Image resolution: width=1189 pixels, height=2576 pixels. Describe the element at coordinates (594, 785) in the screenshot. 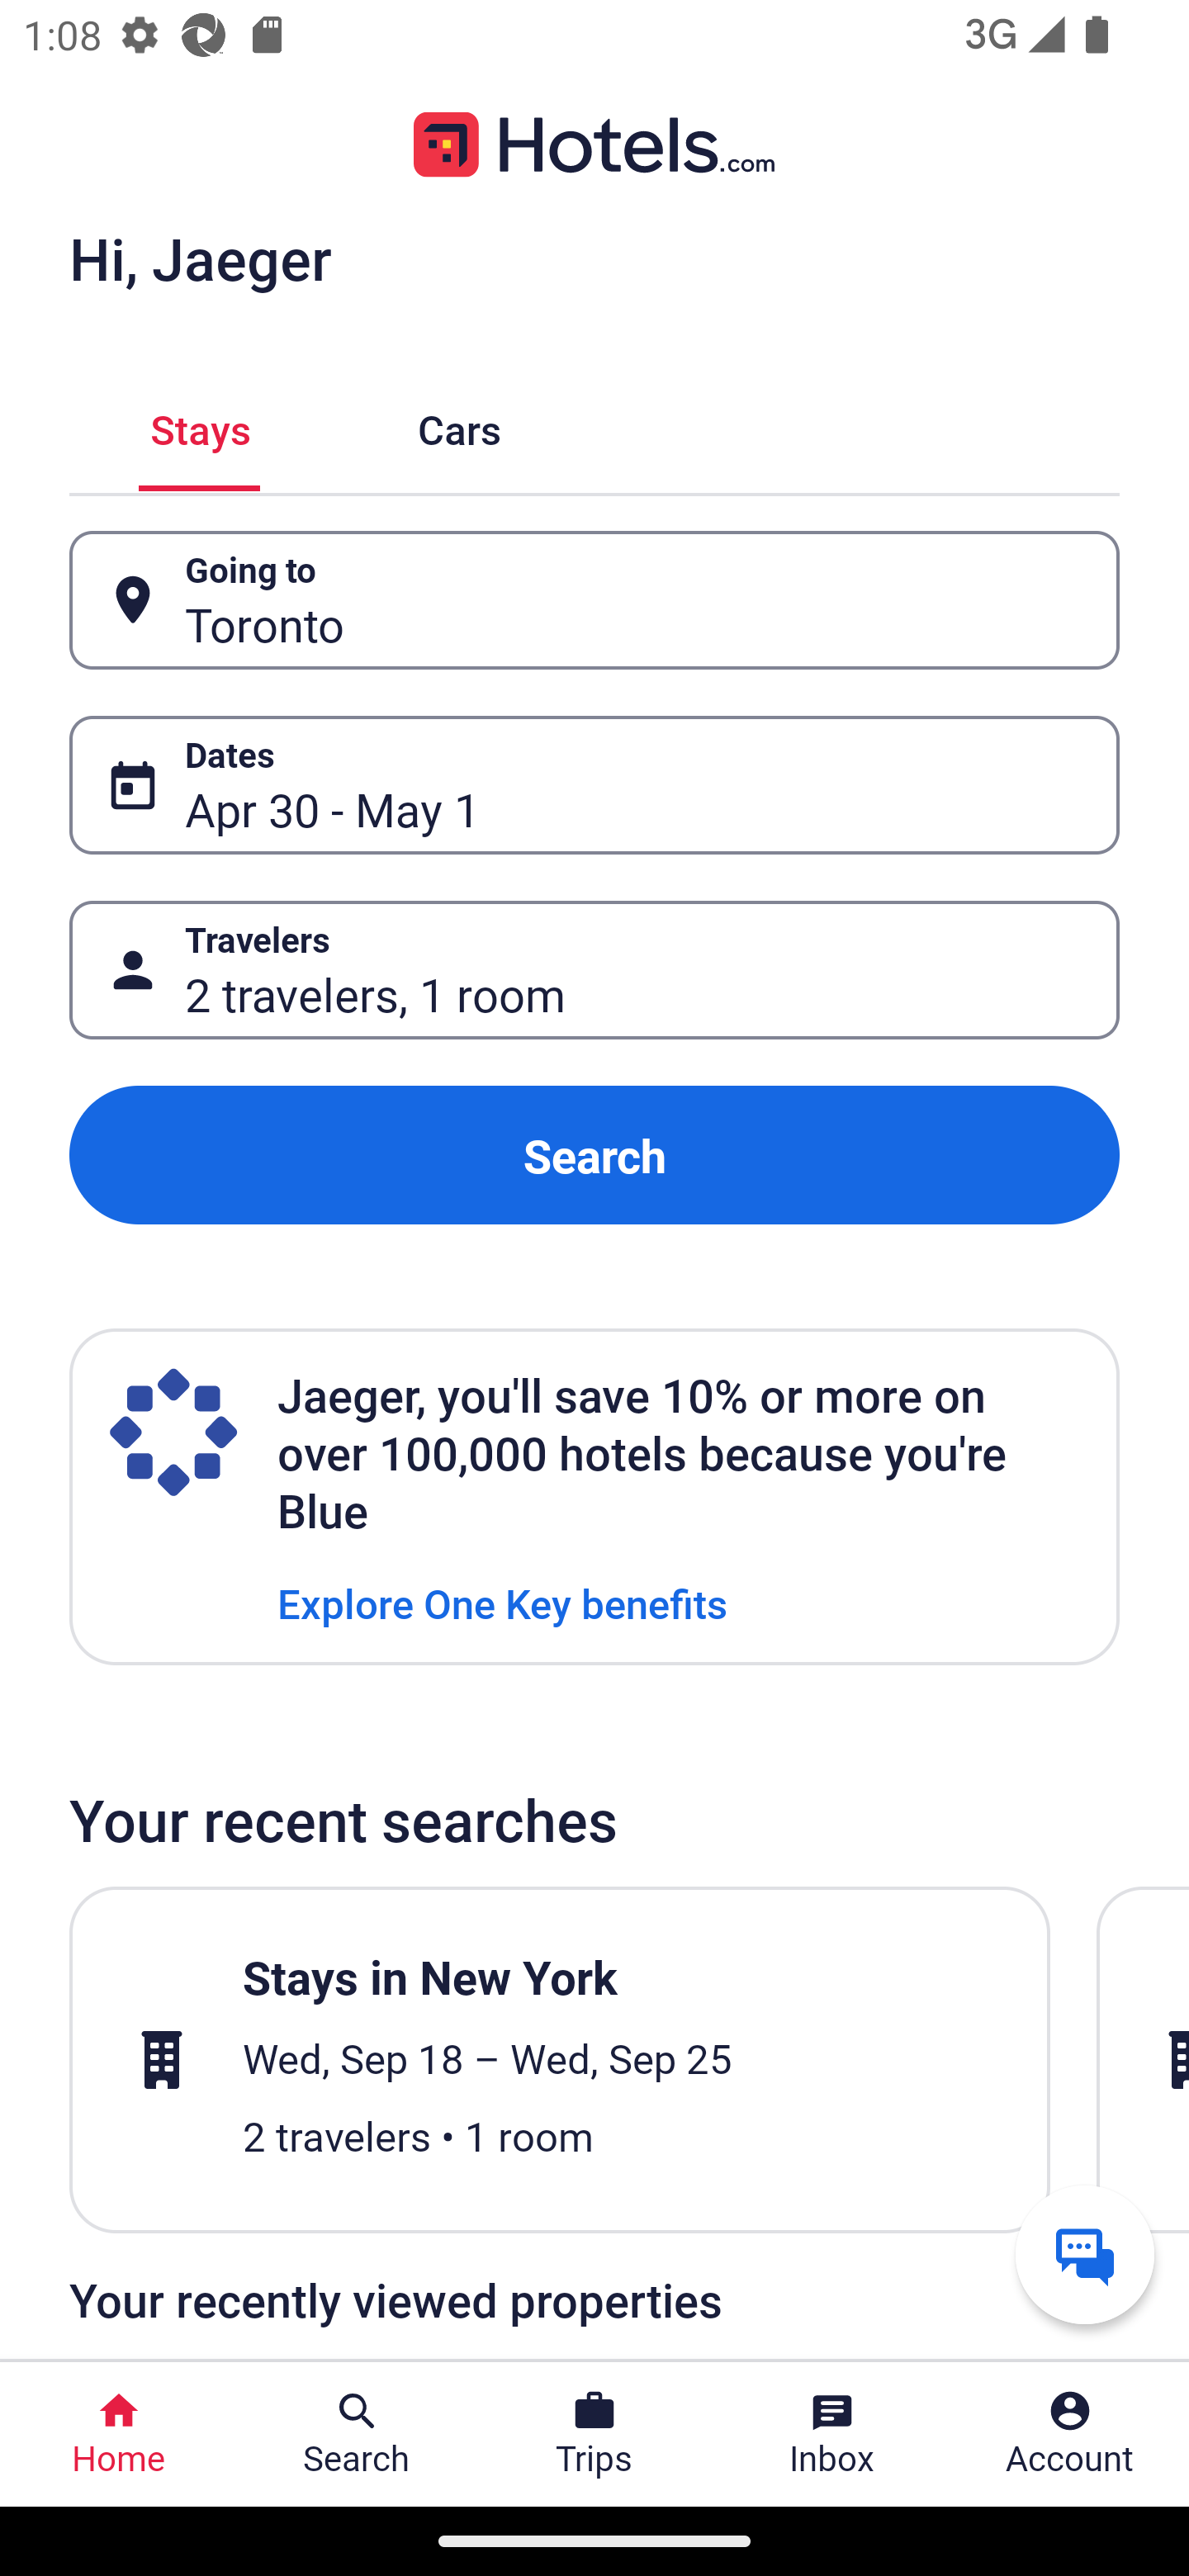

I see `Dates Button Apr 30 - May 1` at that location.